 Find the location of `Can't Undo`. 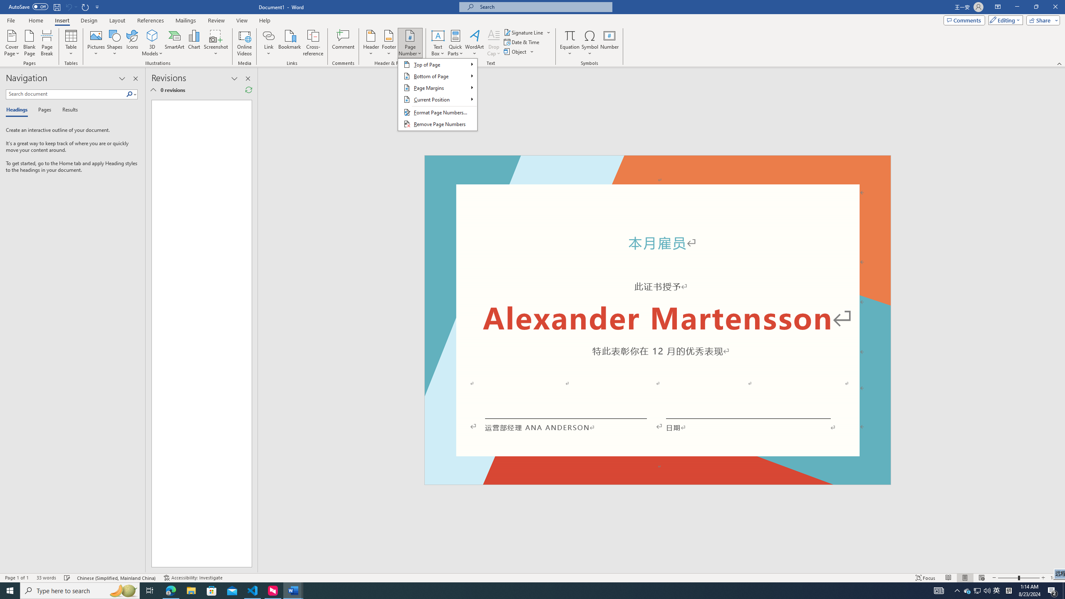

Can't Undo is located at coordinates (68, 7).